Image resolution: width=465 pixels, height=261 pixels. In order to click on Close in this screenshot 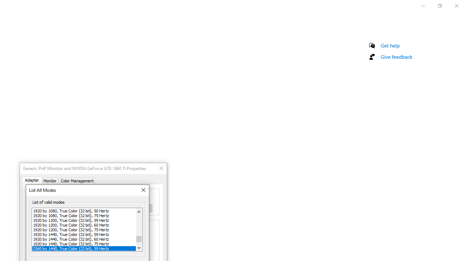, I will do `click(143, 190)`.